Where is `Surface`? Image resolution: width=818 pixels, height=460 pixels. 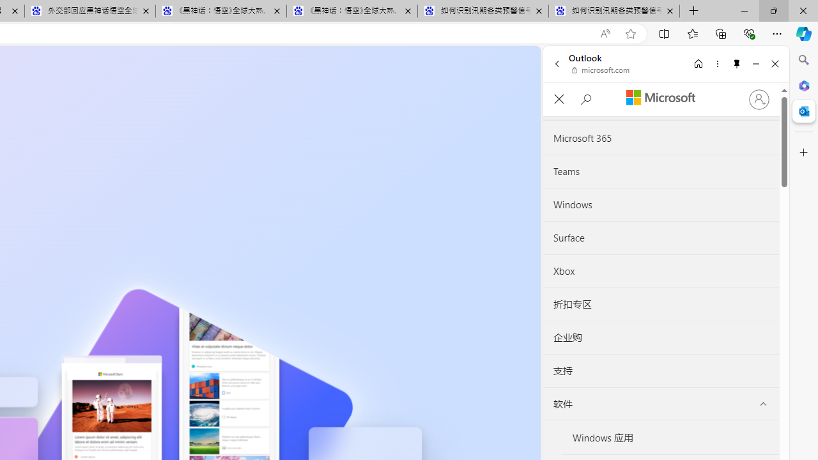 Surface is located at coordinates (661, 238).